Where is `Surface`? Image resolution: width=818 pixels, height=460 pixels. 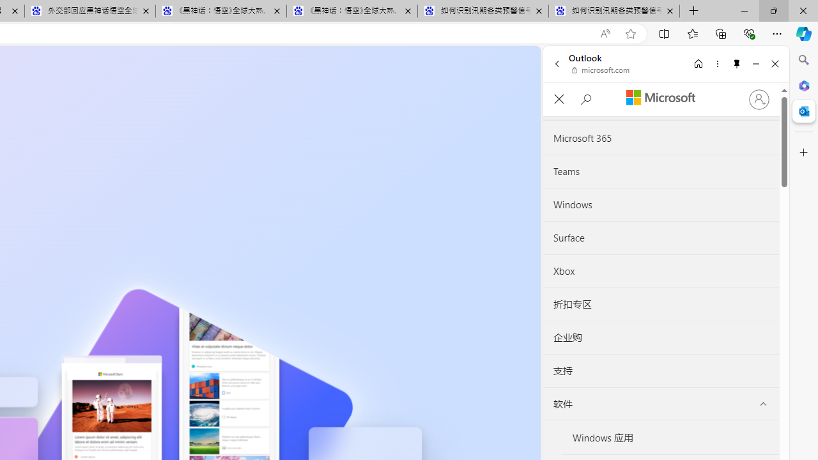 Surface is located at coordinates (661, 238).